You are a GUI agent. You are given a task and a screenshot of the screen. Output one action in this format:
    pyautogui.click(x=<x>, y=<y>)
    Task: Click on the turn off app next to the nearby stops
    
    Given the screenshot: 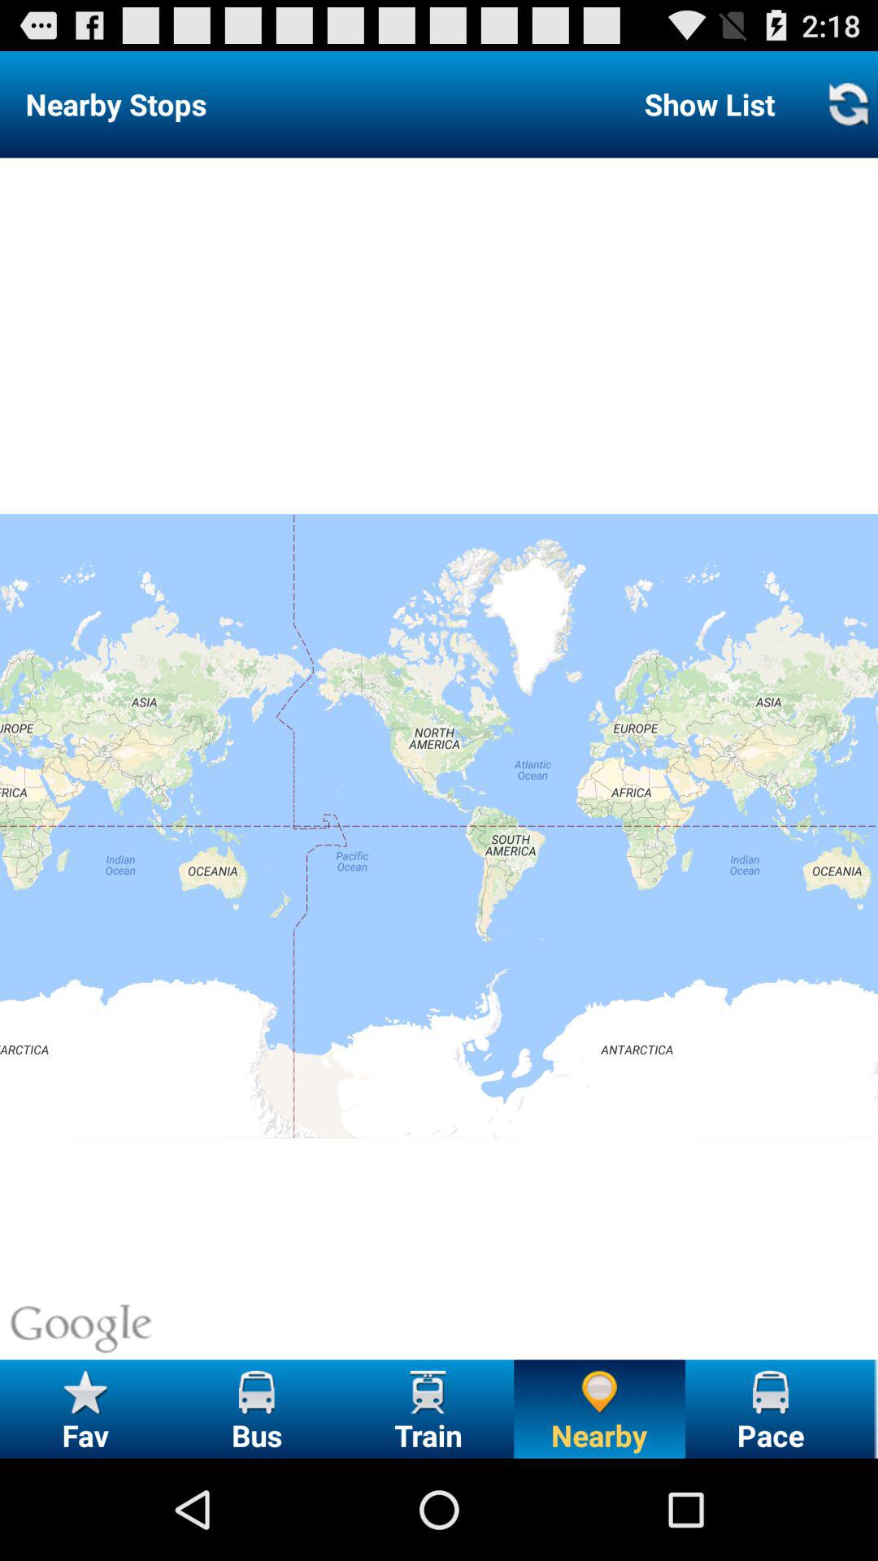 What is the action you would take?
    pyautogui.click(x=709, y=104)
    